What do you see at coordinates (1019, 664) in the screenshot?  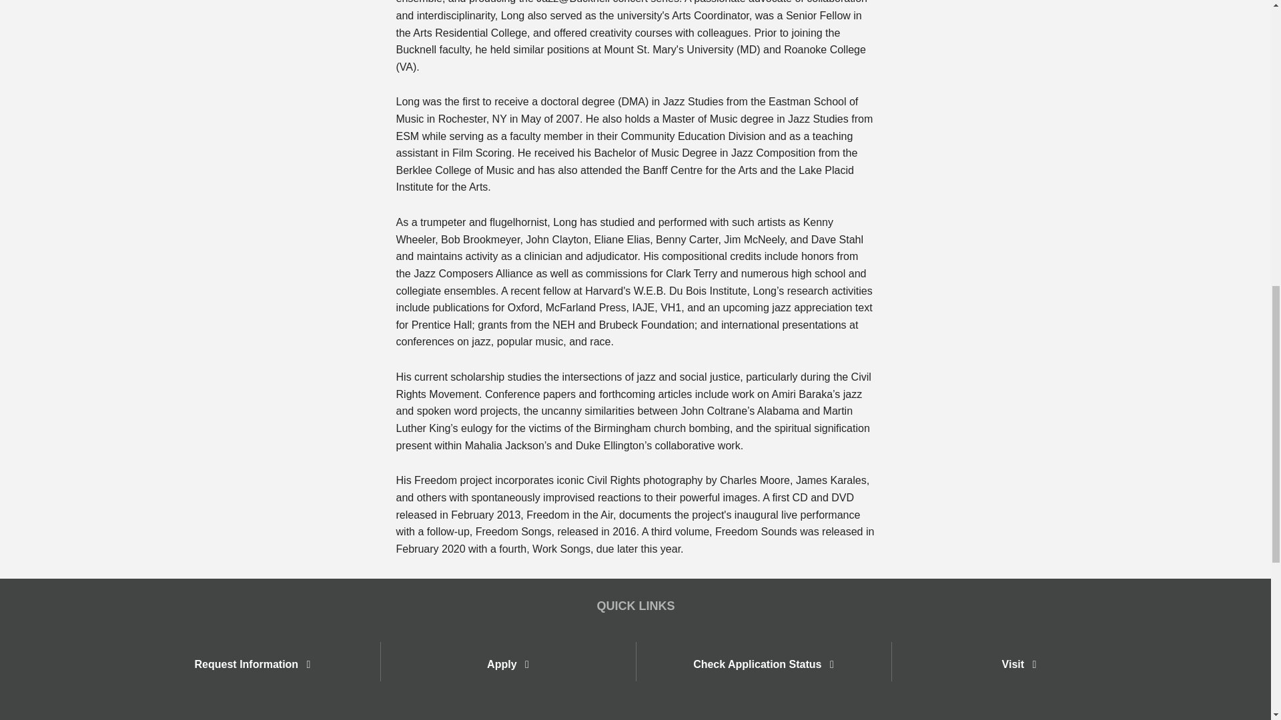 I see `Visit` at bounding box center [1019, 664].